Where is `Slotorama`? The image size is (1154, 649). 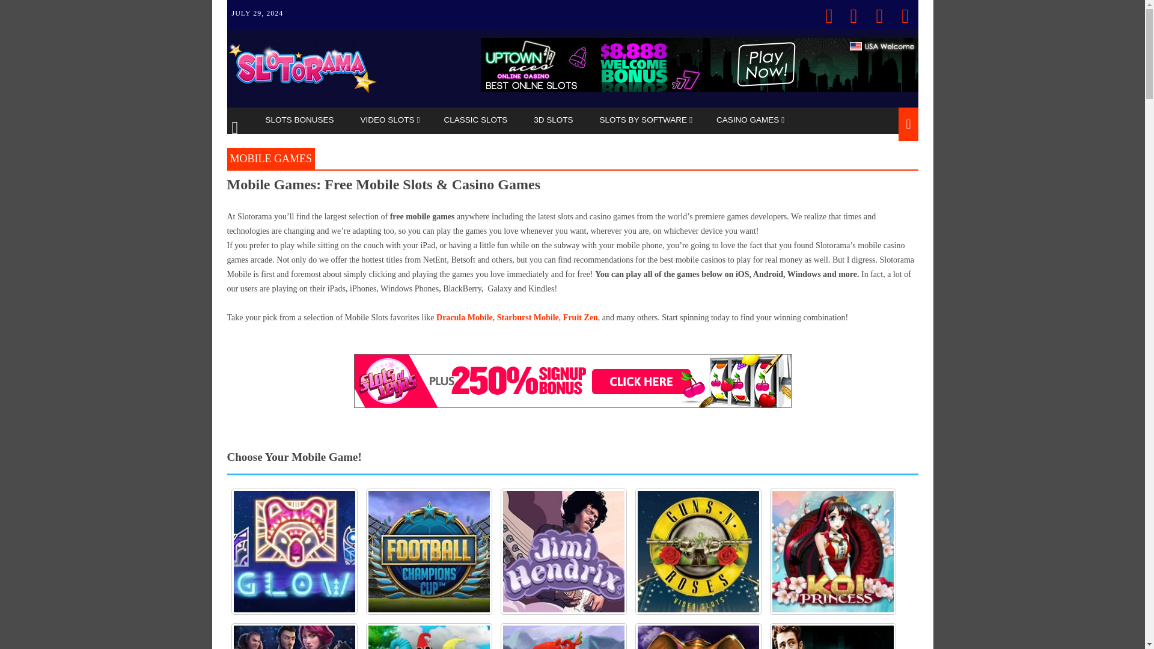 Slotorama is located at coordinates (302, 91).